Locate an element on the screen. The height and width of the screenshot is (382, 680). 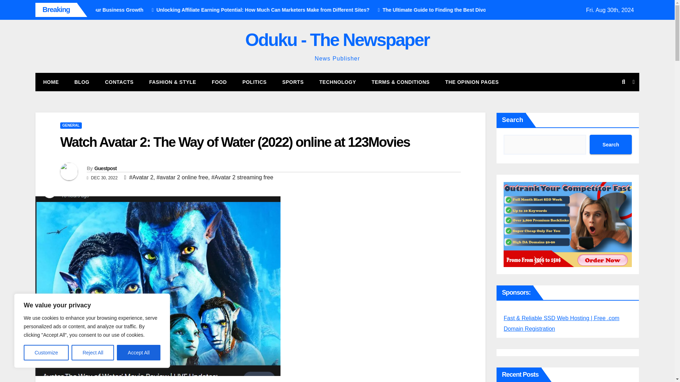
Accept All is located at coordinates (139, 353).